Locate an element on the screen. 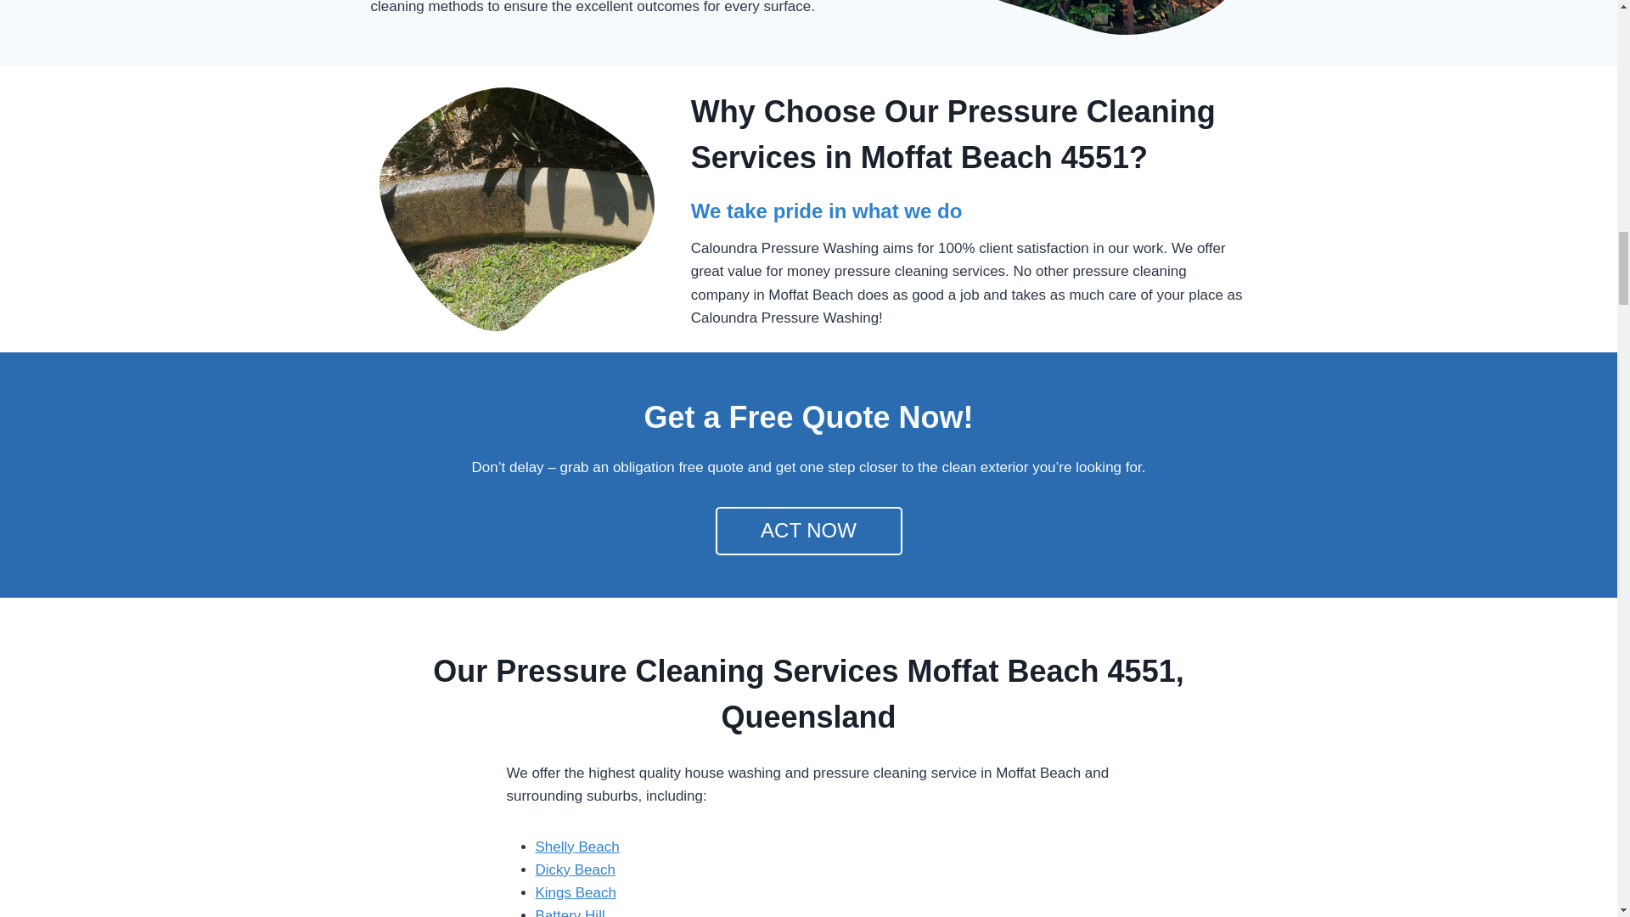  Shelly Beach is located at coordinates (576, 847).